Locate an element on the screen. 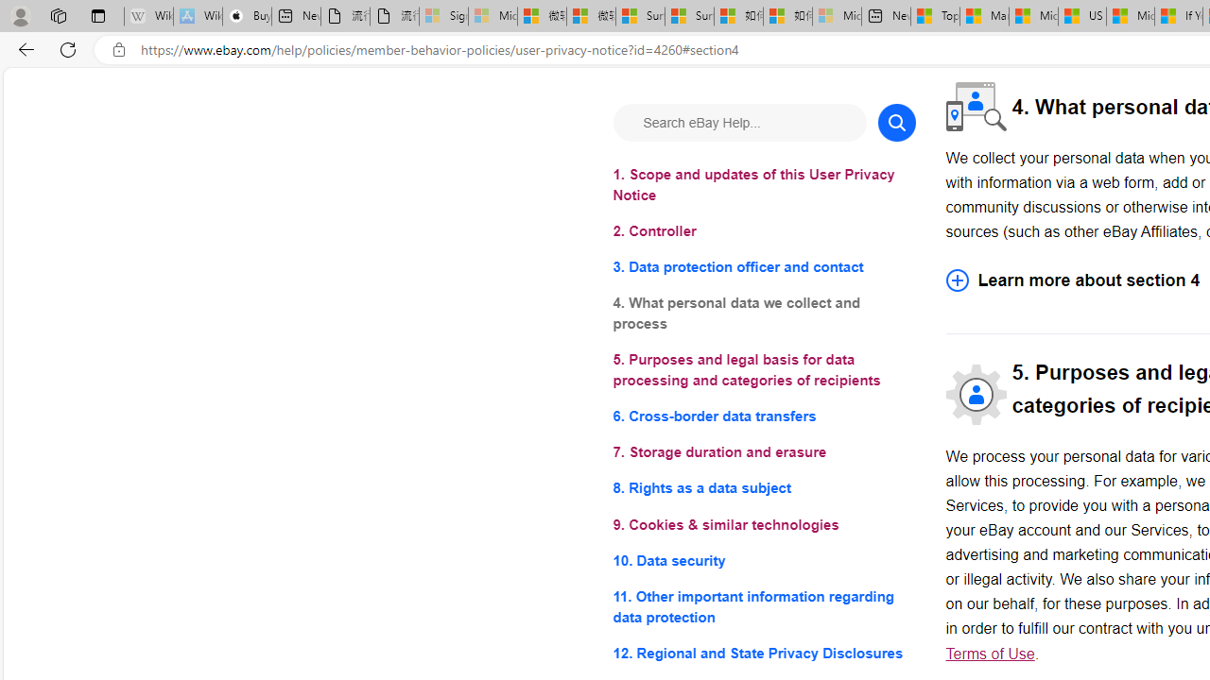  Microsoft Services Agreement - Sleeping is located at coordinates (492, 17).